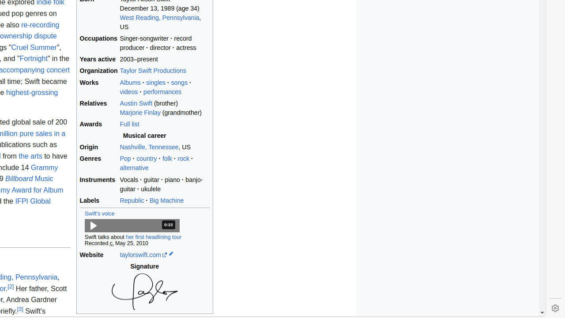 This screenshot has width=565, height=318. Describe the element at coordinates (167, 201) in the screenshot. I see `Big Machine` at that location.